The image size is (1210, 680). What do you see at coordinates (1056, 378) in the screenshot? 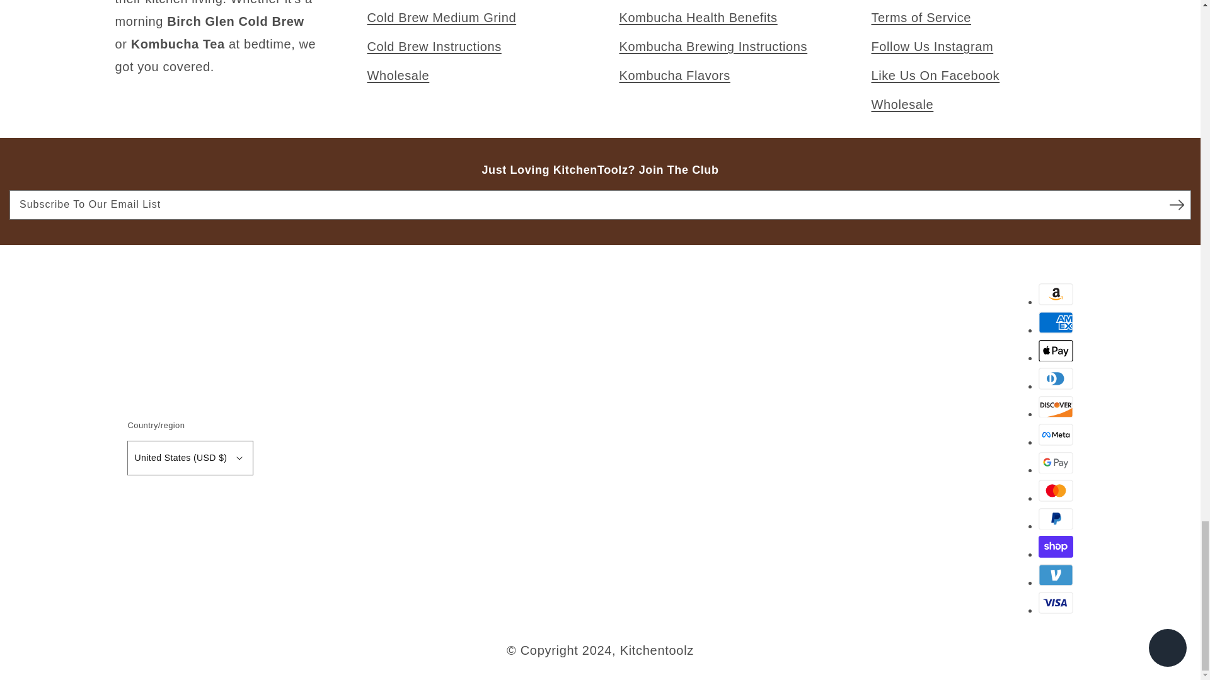
I see `Diners Club` at bounding box center [1056, 378].